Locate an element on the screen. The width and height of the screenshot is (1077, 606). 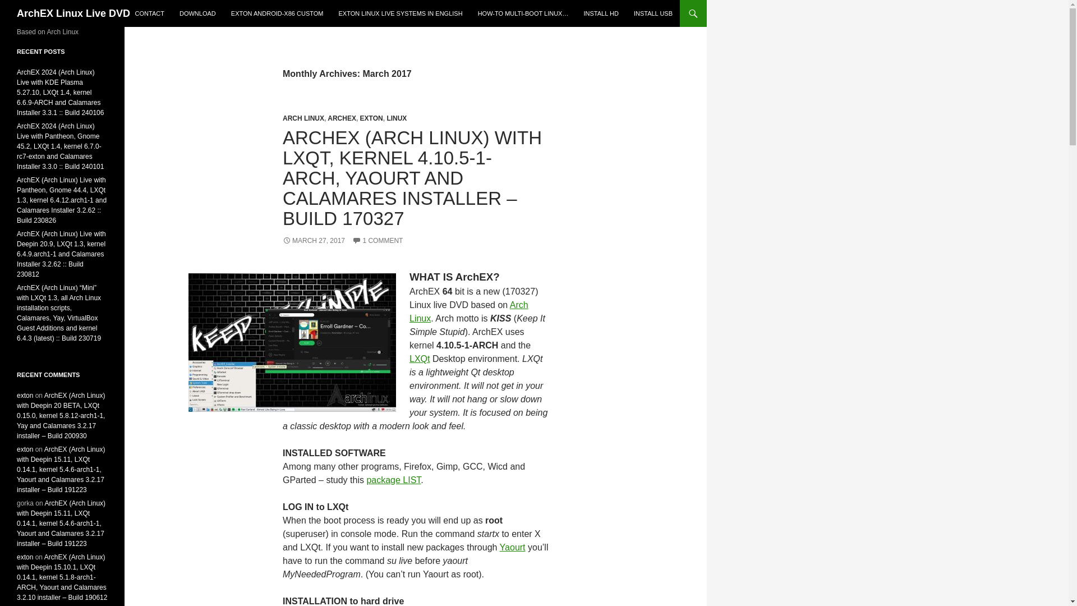
ARCH LINUX is located at coordinates (303, 118).